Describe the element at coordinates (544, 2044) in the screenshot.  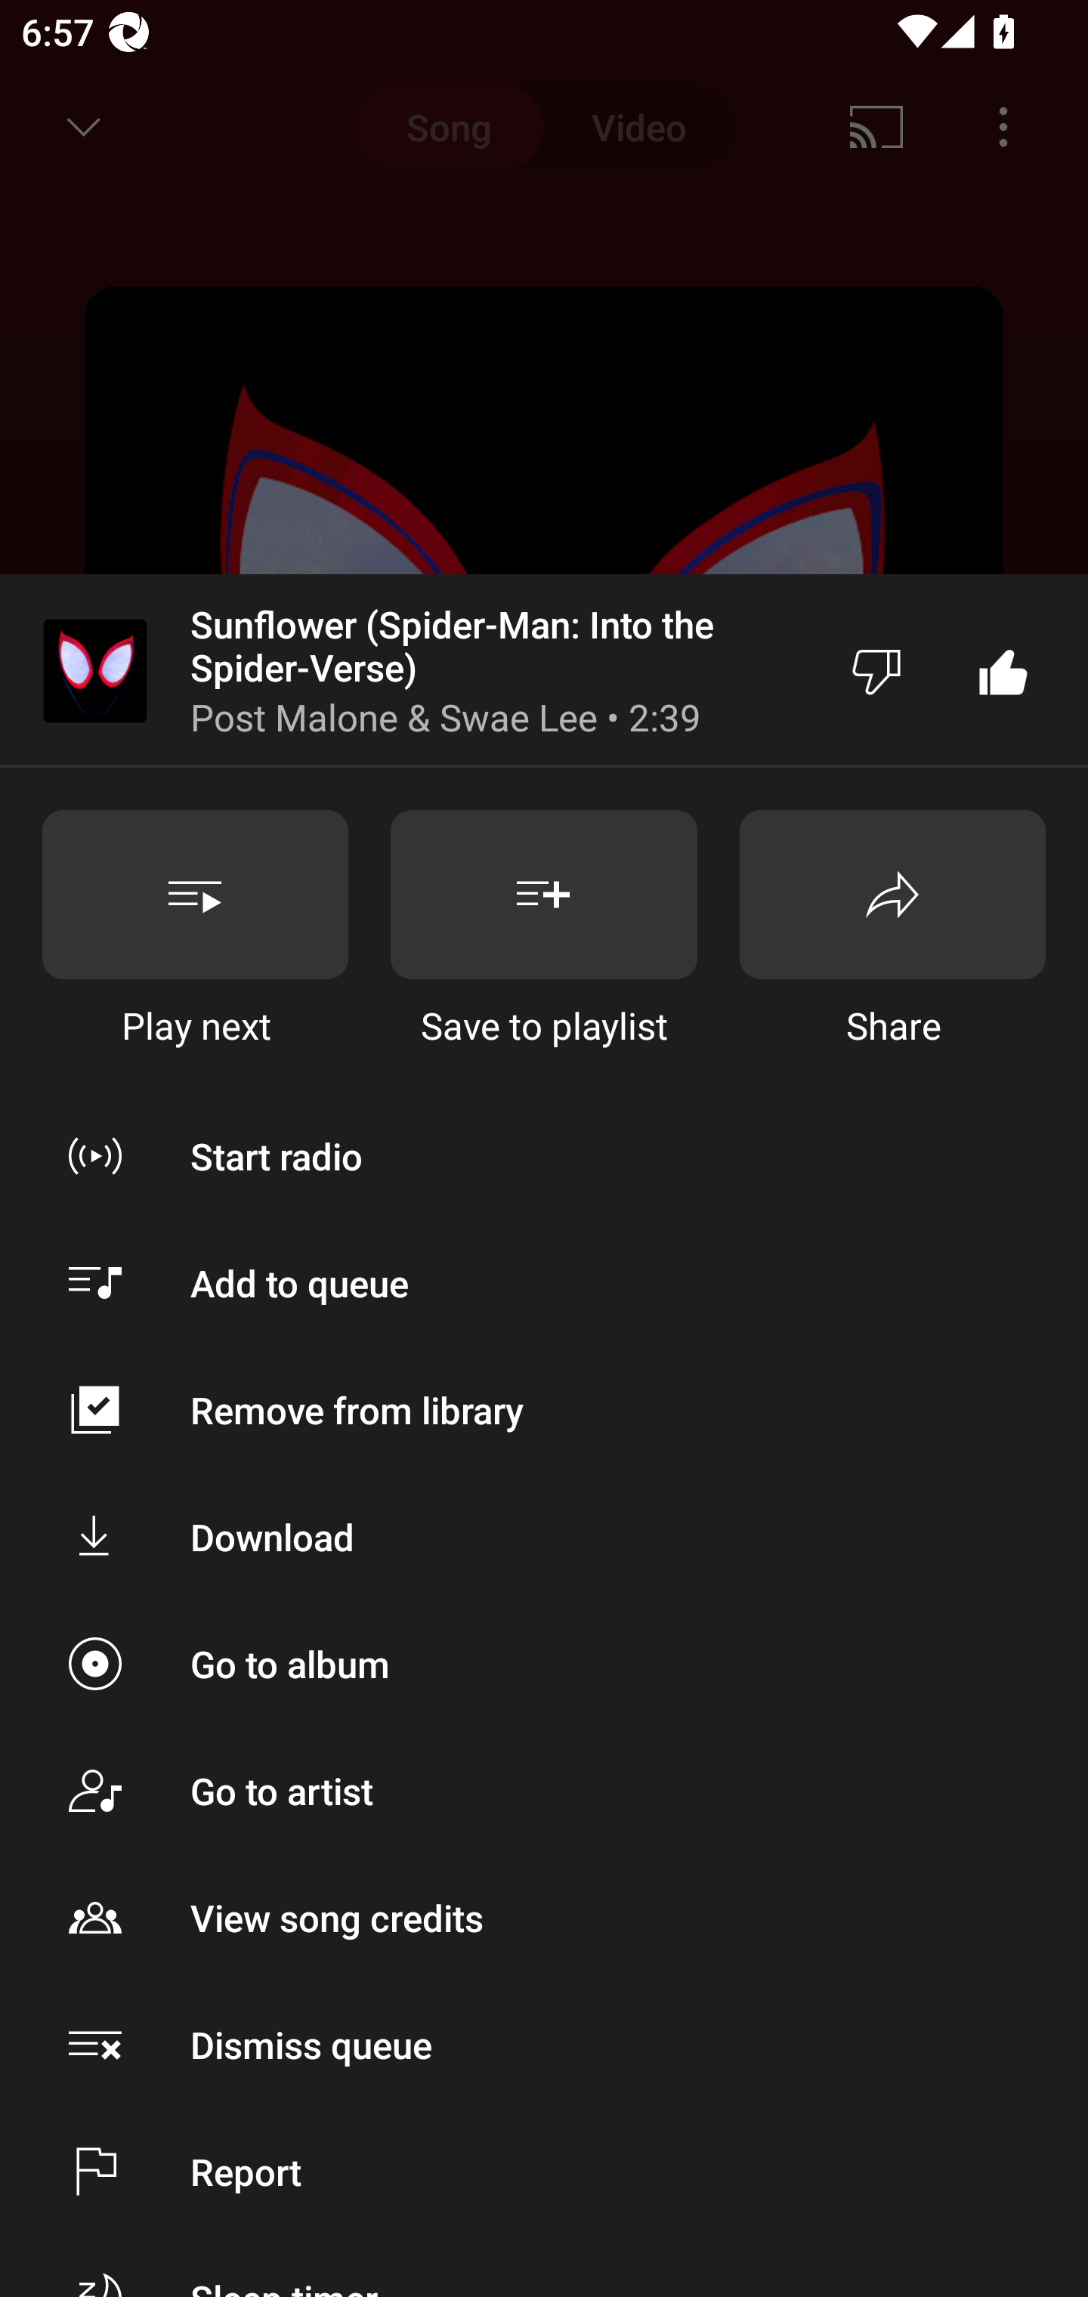
I see `Dismiss queue` at that location.